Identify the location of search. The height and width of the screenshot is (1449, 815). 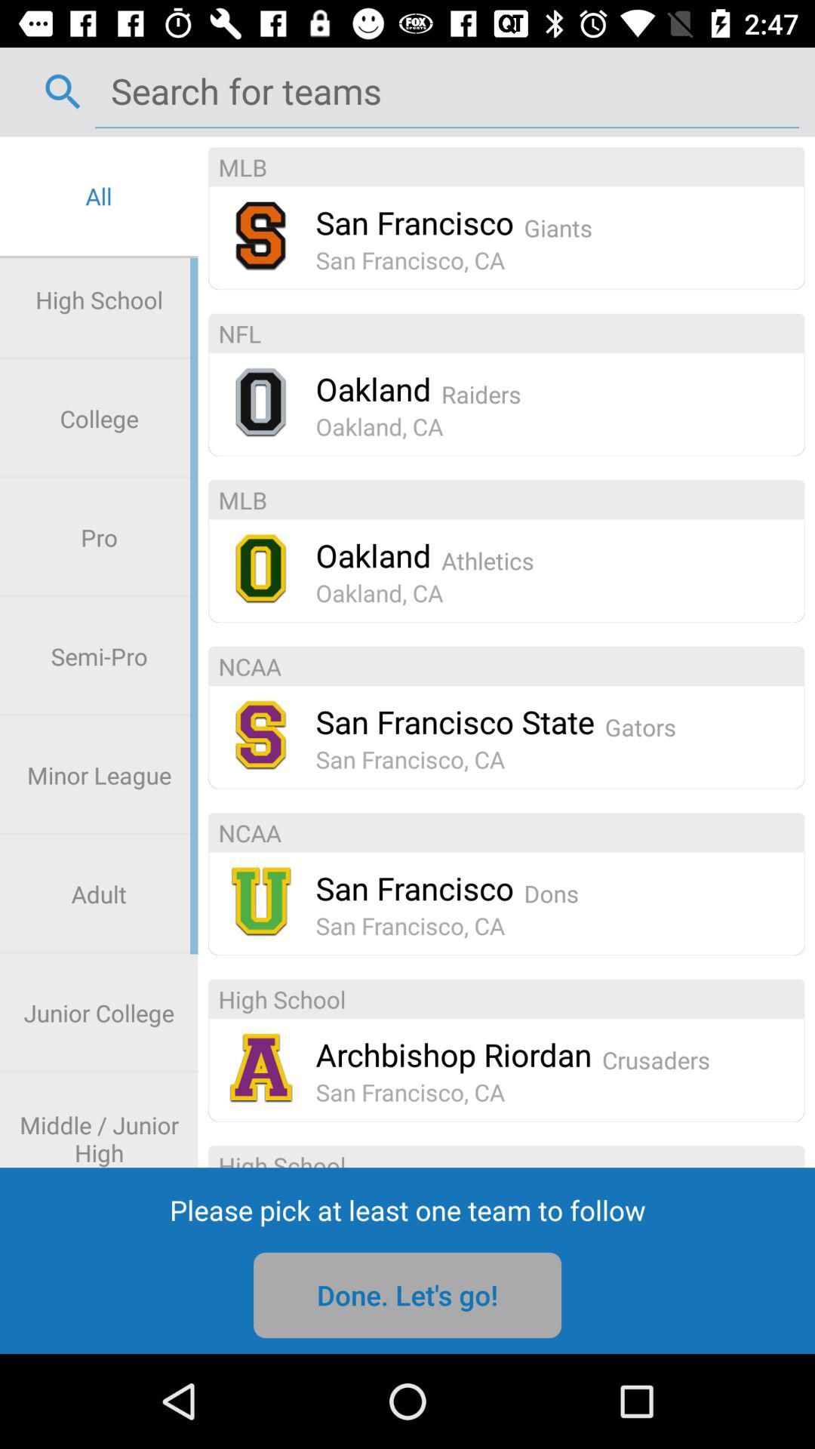
(447, 91).